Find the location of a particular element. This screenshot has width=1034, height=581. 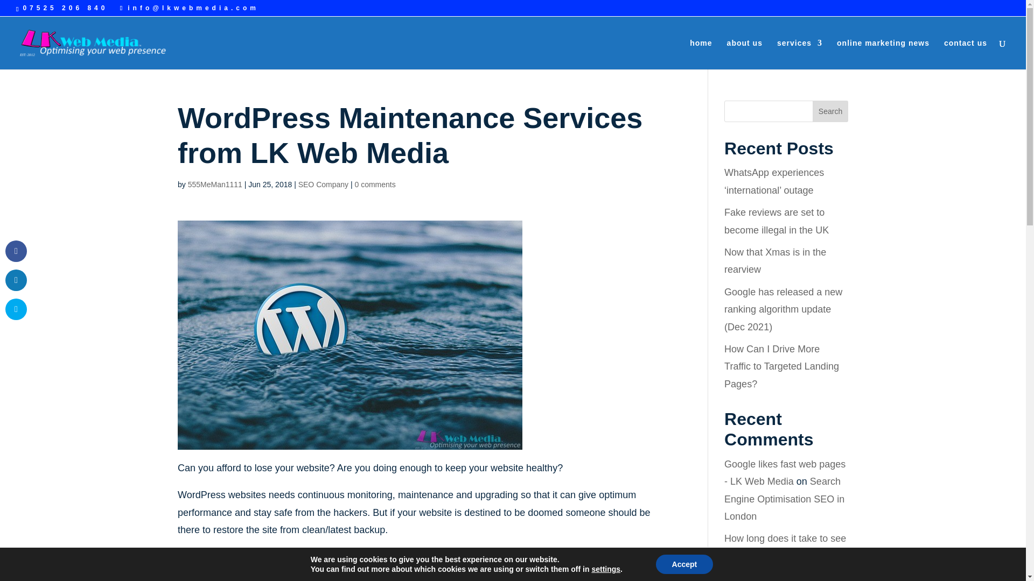

services is located at coordinates (799, 54).